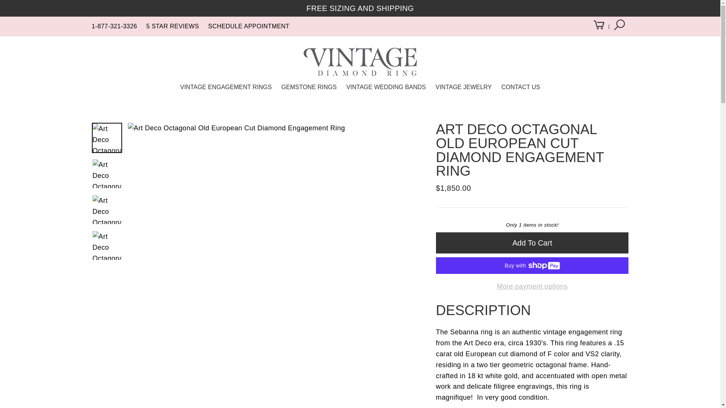 Image resolution: width=726 pixels, height=408 pixels. I want to click on VINTAGE WEDDING BANDS, so click(386, 87).